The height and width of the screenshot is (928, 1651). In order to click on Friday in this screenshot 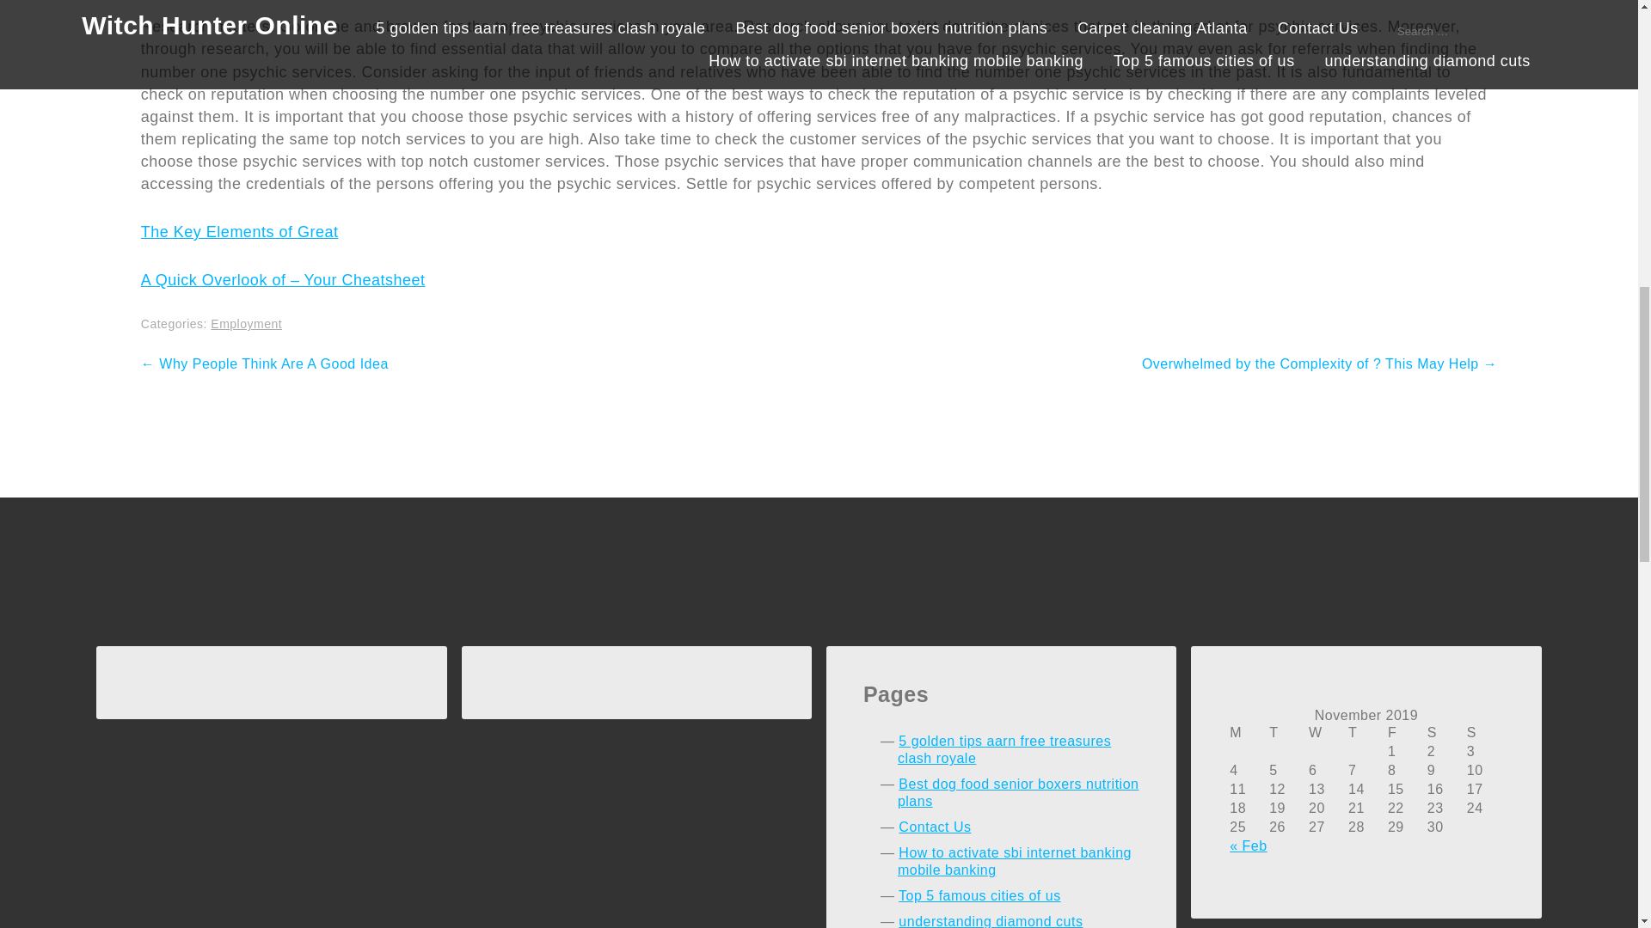, I will do `click(1406, 733)`.